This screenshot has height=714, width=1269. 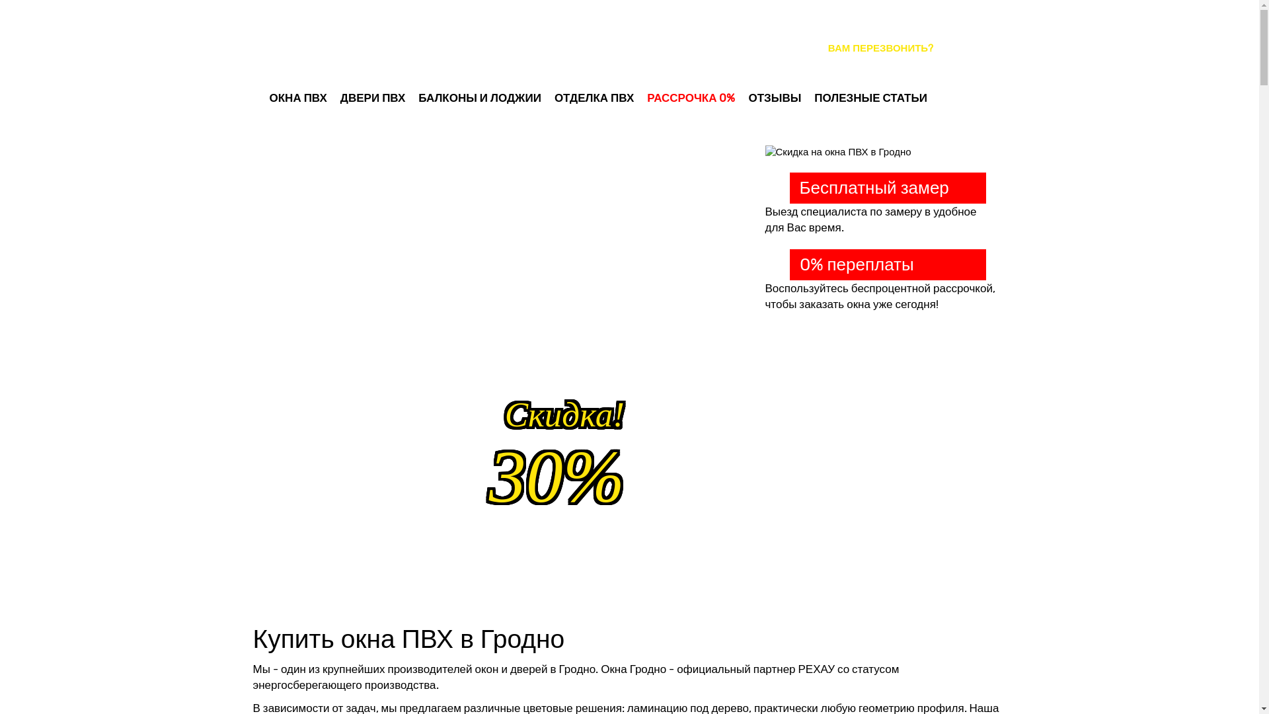 I want to click on +375 (33) 340-22-90, so click(x=880, y=23).